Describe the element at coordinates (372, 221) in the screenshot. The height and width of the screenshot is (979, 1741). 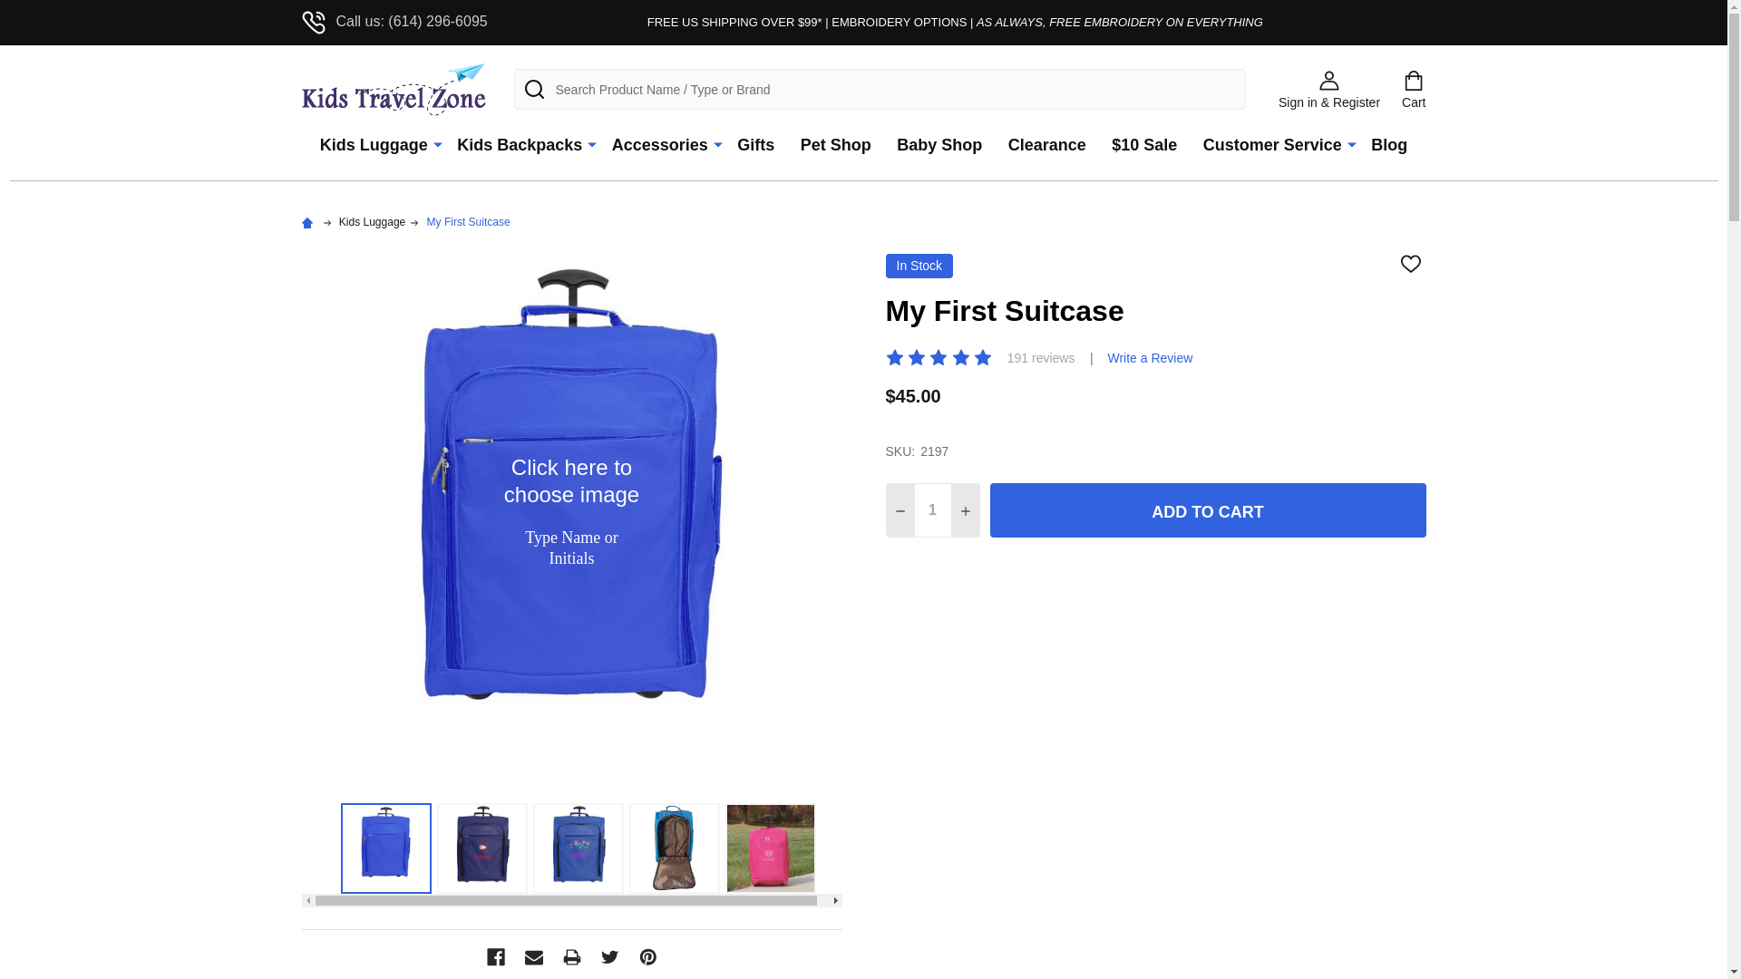
I see `Kids Luggage` at that location.